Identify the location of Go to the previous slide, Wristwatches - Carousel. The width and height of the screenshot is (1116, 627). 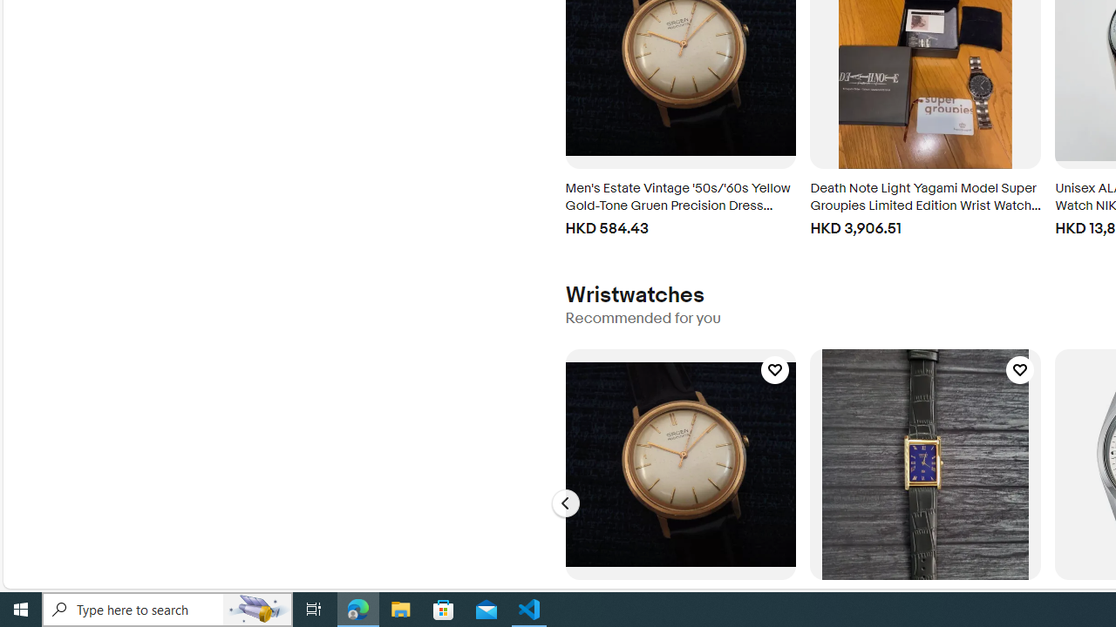
(565, 503).